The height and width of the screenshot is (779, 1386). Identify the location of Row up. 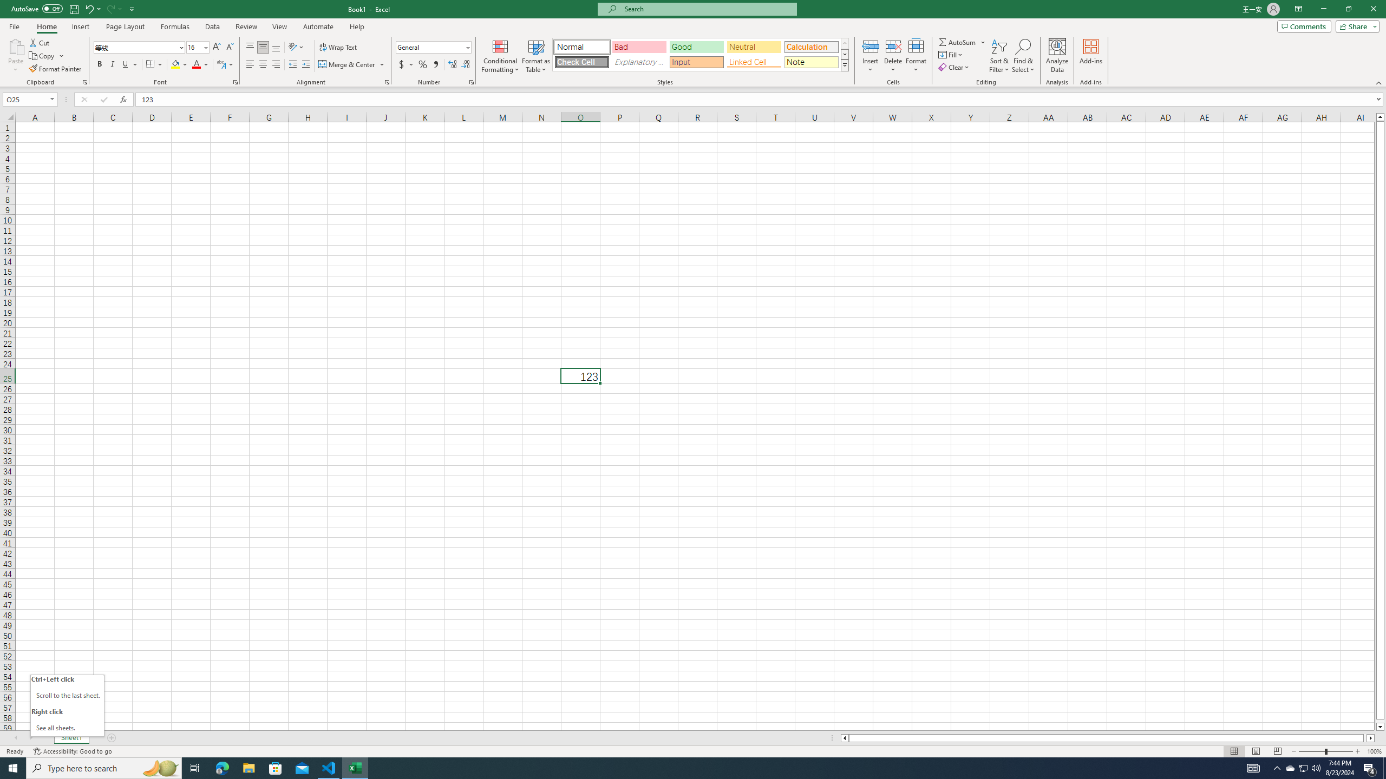
(845, 43).